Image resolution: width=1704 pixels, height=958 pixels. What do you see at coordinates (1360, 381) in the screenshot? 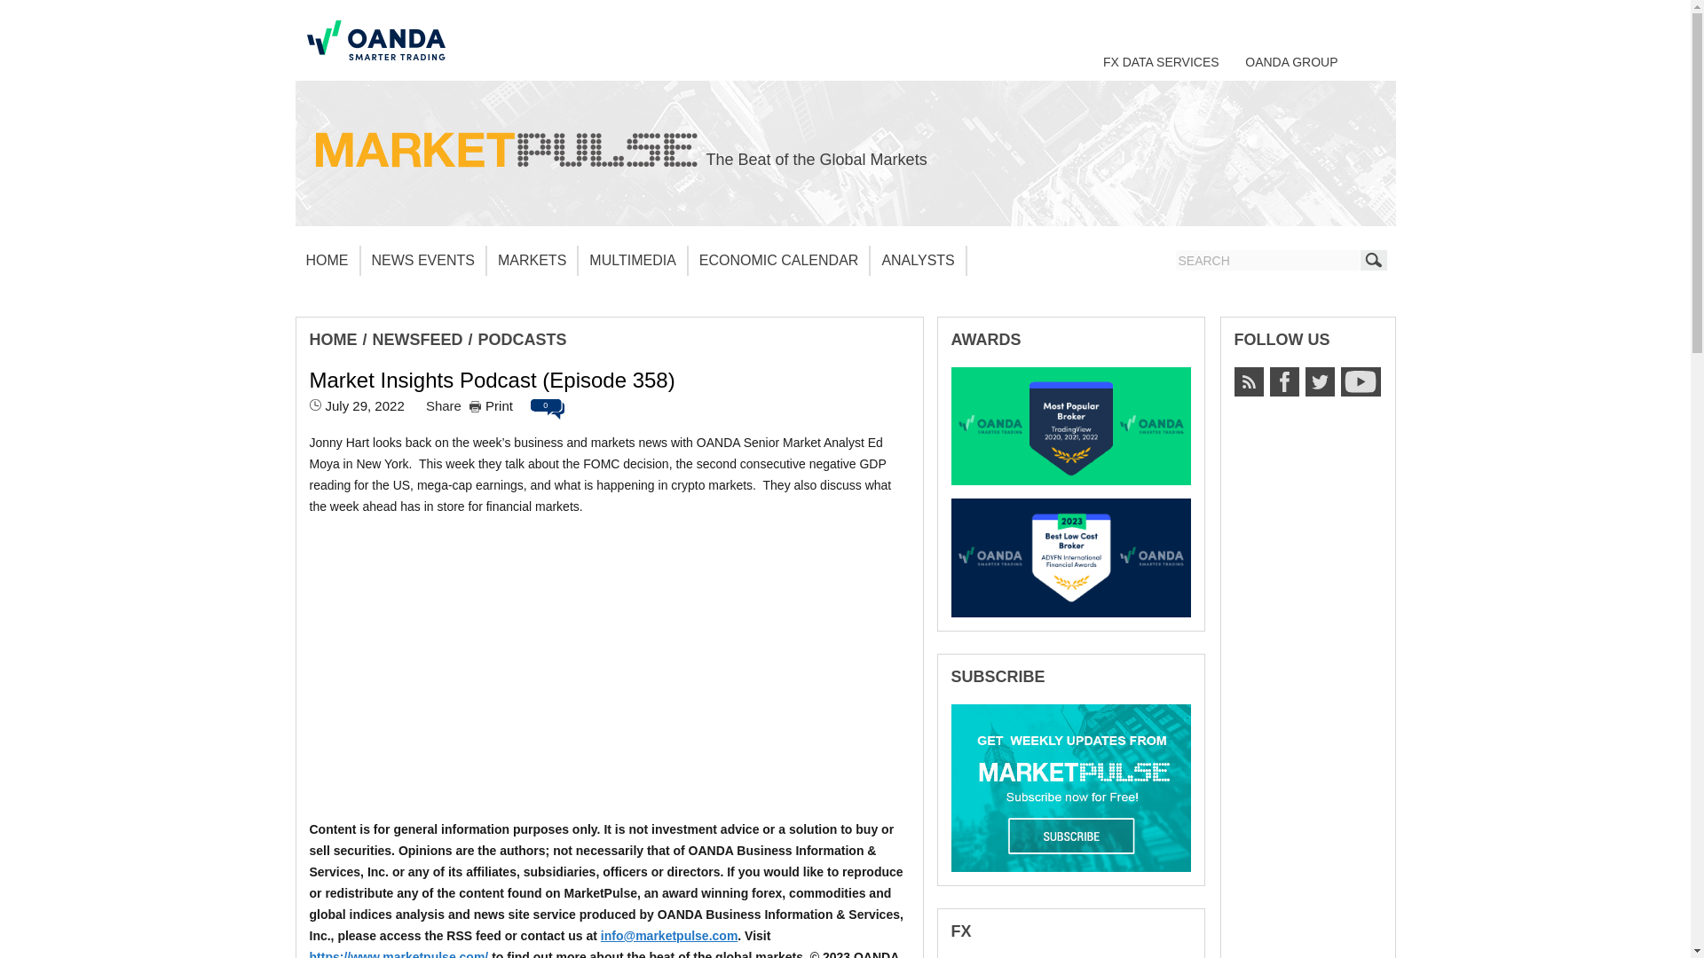
I see `Youtube` at bounding box center [1360, 381].